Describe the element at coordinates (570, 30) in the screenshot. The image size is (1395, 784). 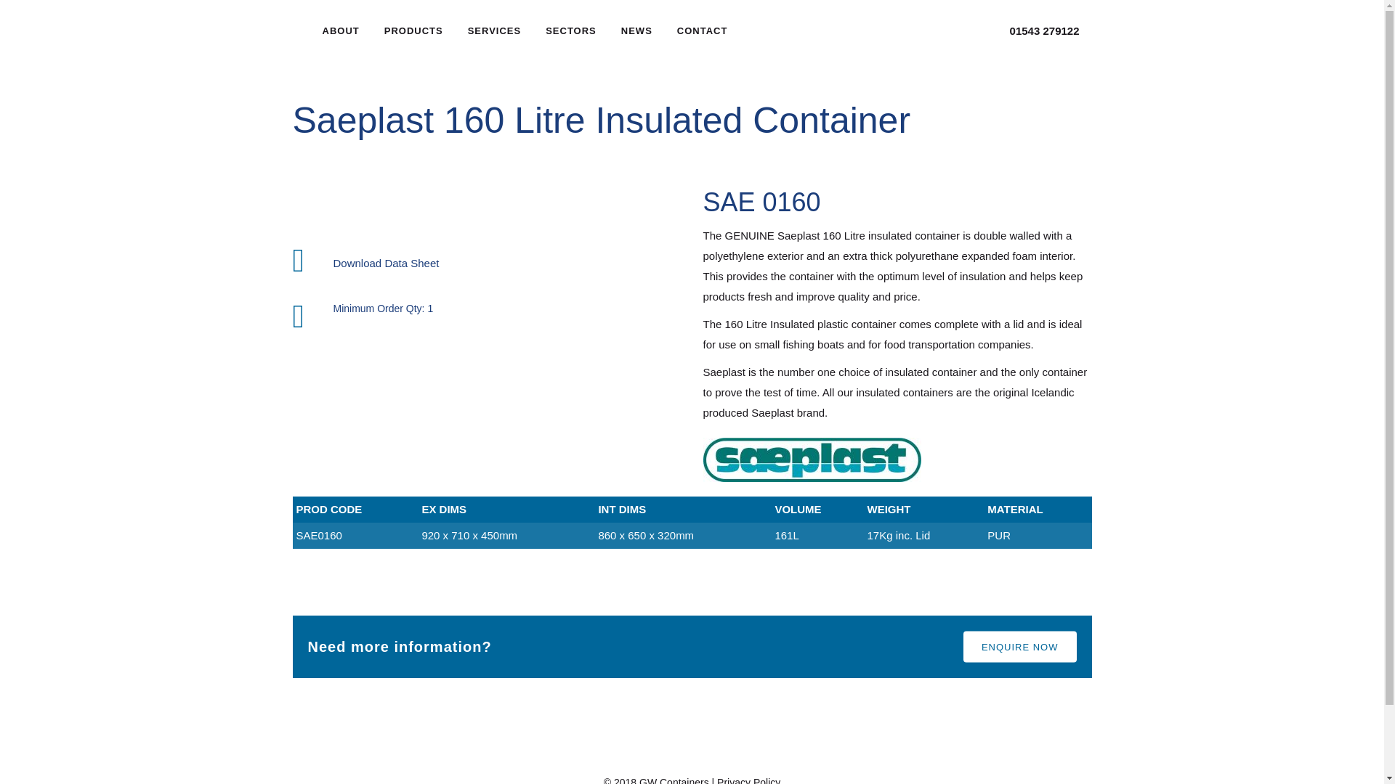
I see `SECTORS` at that location.